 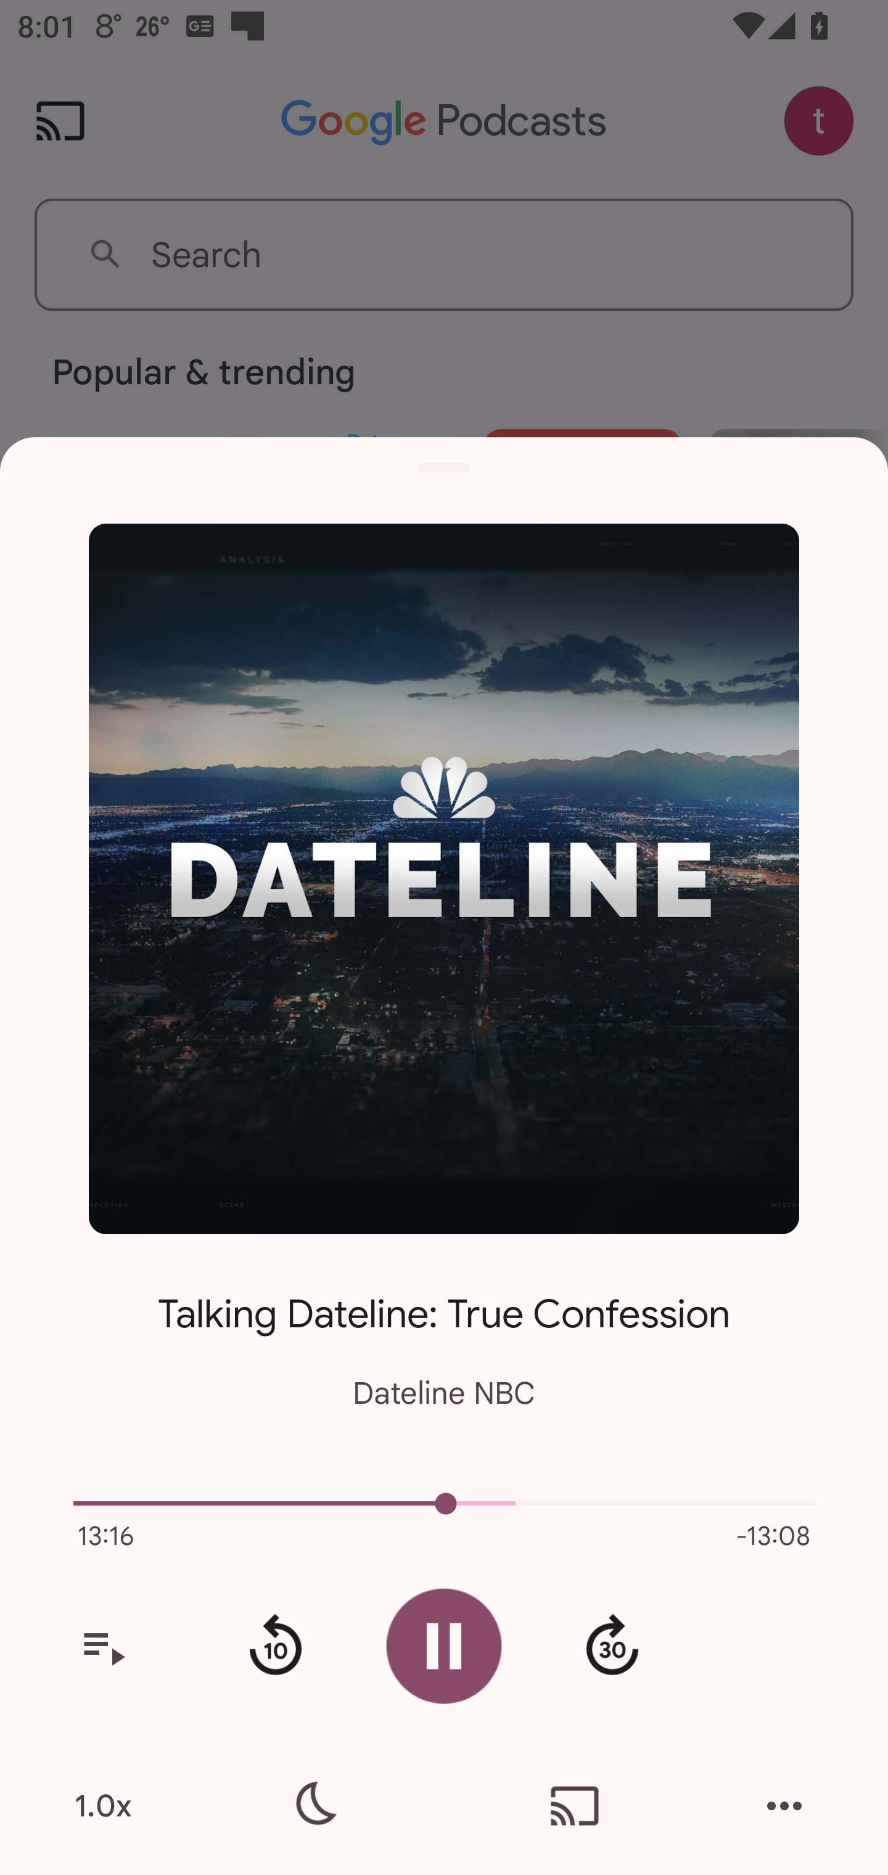 I want to click on View your queue, so click(x=103, y=1646).